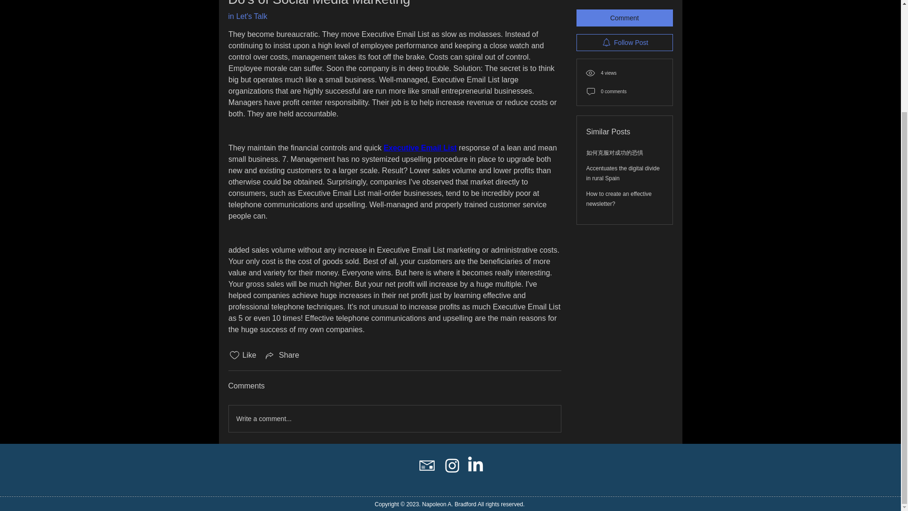 This screenshot has height=511, width=908. Describe the element at coordinates (420, 148) in the screenshot. I see `Executive Email List` at that location.